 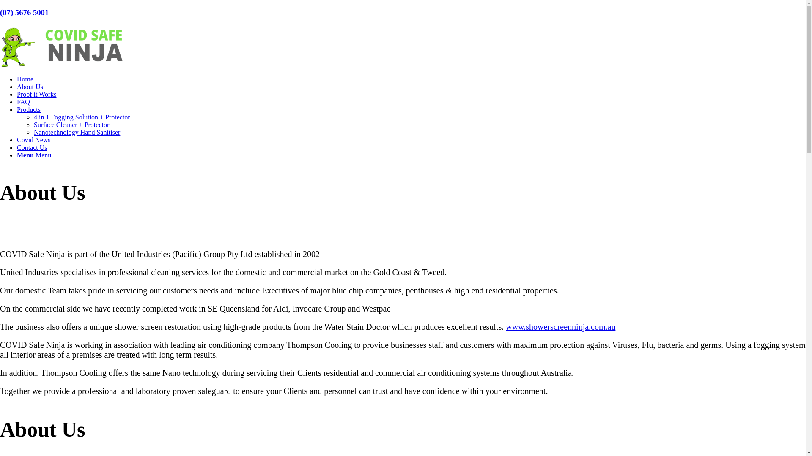 What do you see at coordinates (77, 133) in the screenshot?
I see `Nanotechnology Hand Sanitiser` at bounding box center [77, 133].